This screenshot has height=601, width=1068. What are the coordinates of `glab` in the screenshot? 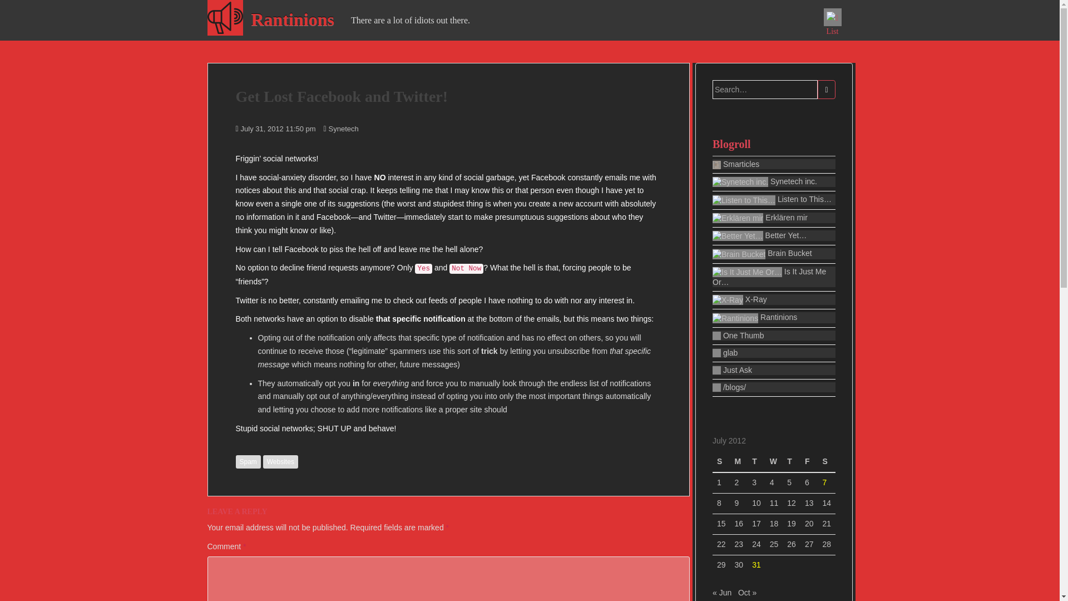 It's located at (773, 353).